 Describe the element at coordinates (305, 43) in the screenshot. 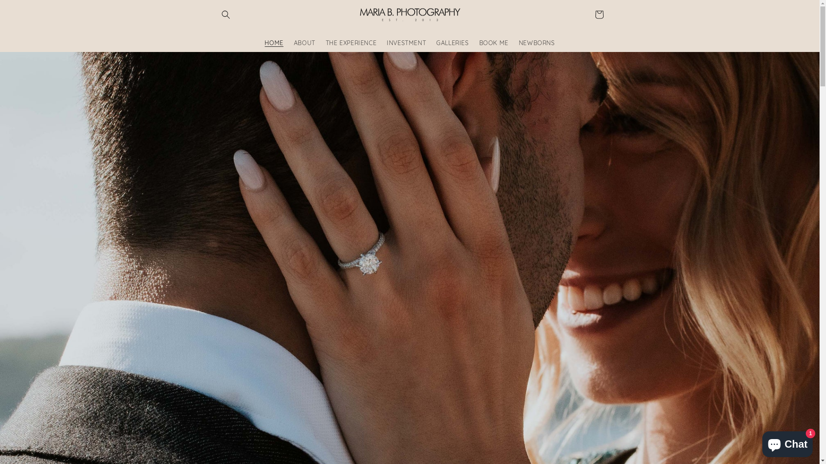

I see `ABOUT` at that location.